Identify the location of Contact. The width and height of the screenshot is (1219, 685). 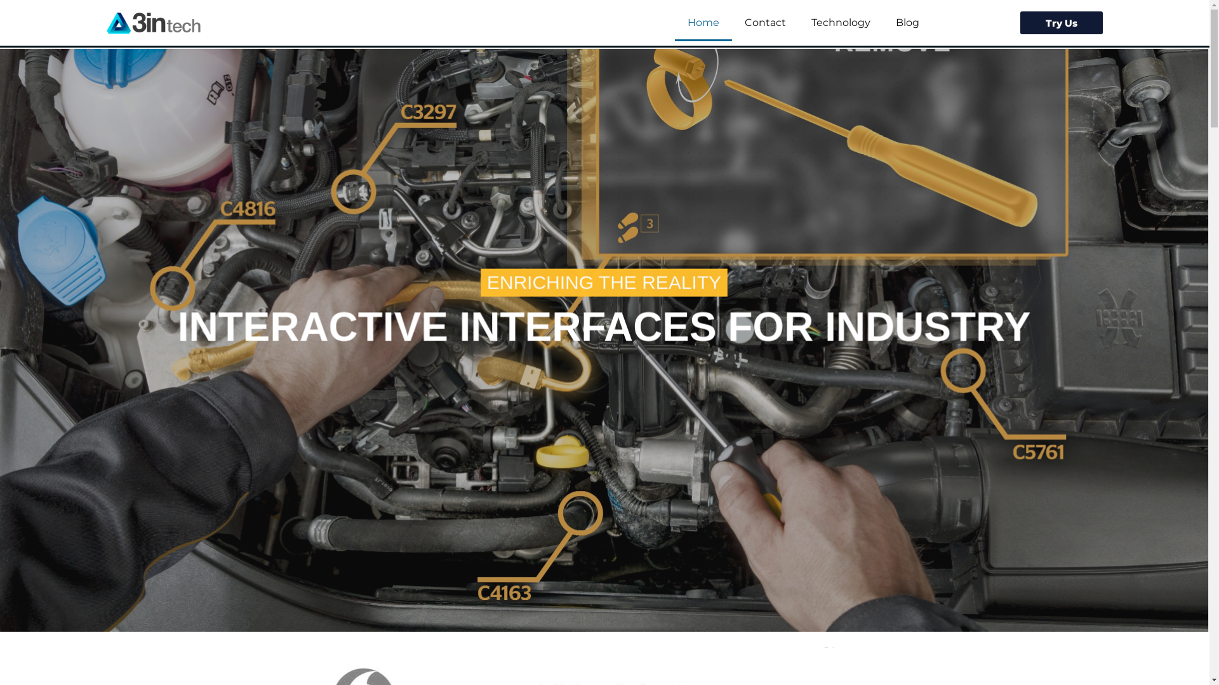
(766, 23).